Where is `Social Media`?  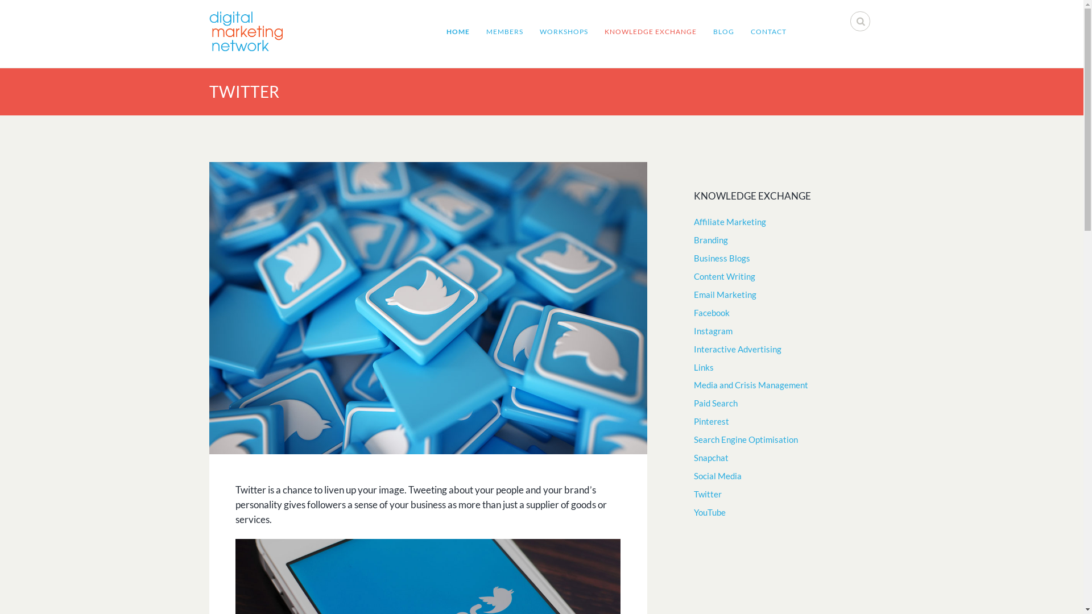
Social Media is located at coordinates (718, 476).